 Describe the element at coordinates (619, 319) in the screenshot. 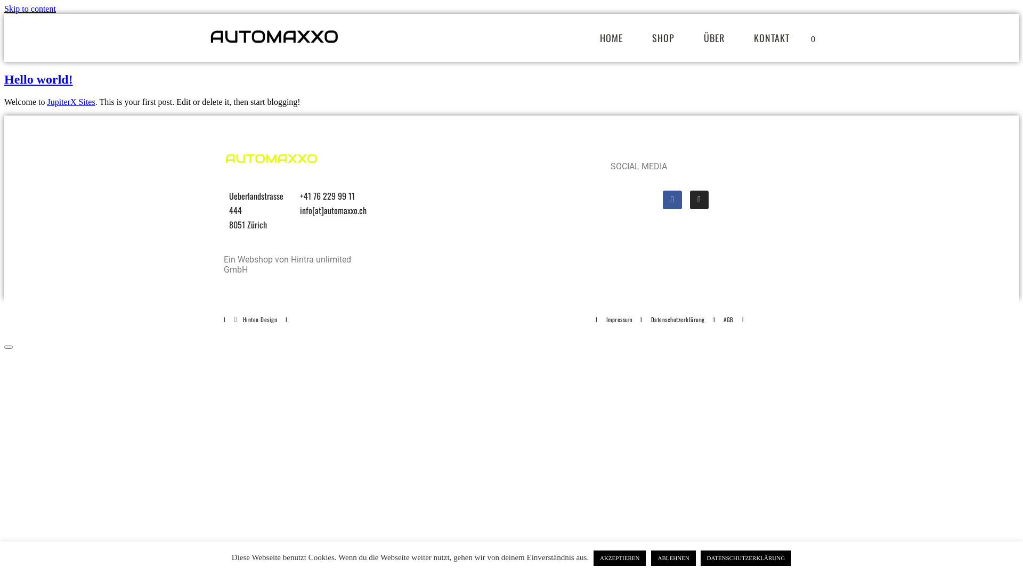

I see `Impressum` at that location.